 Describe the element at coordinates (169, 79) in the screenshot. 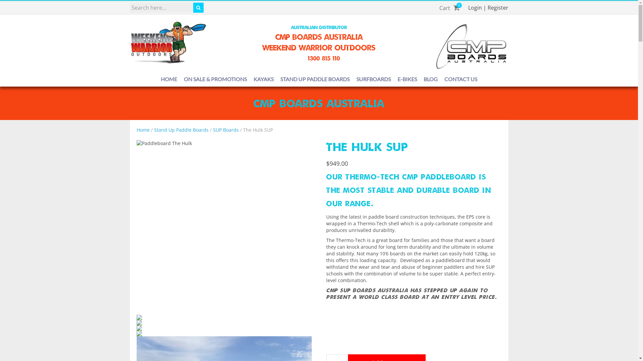

I see `HOME` at that location.